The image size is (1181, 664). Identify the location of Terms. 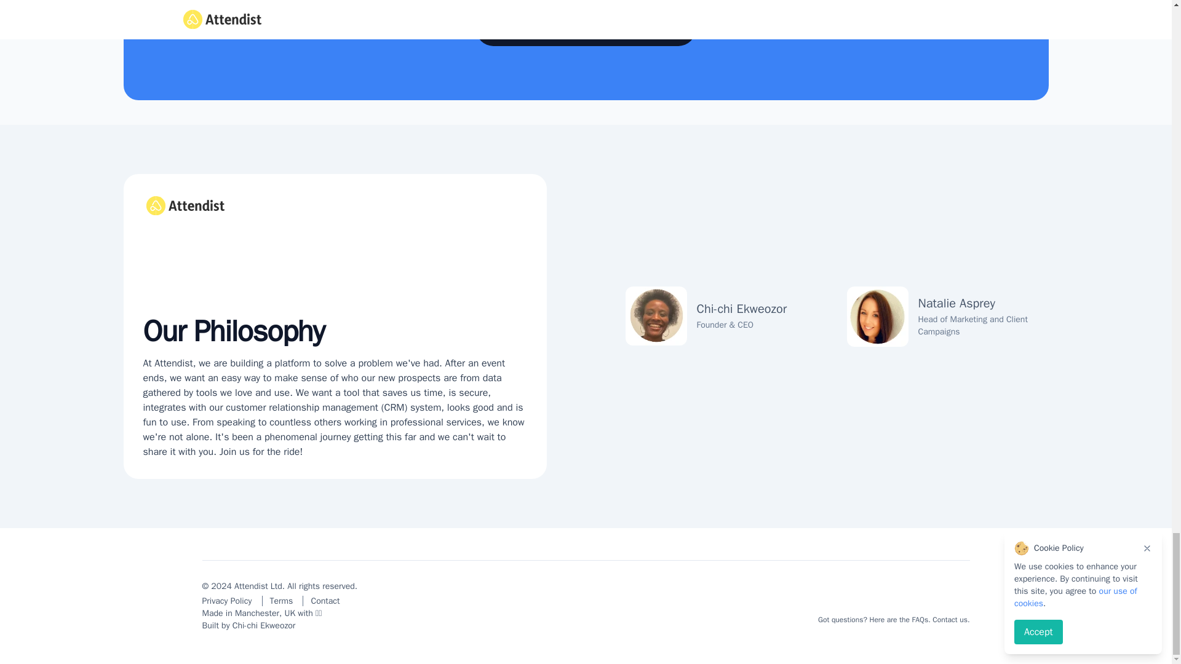
(283, 601).